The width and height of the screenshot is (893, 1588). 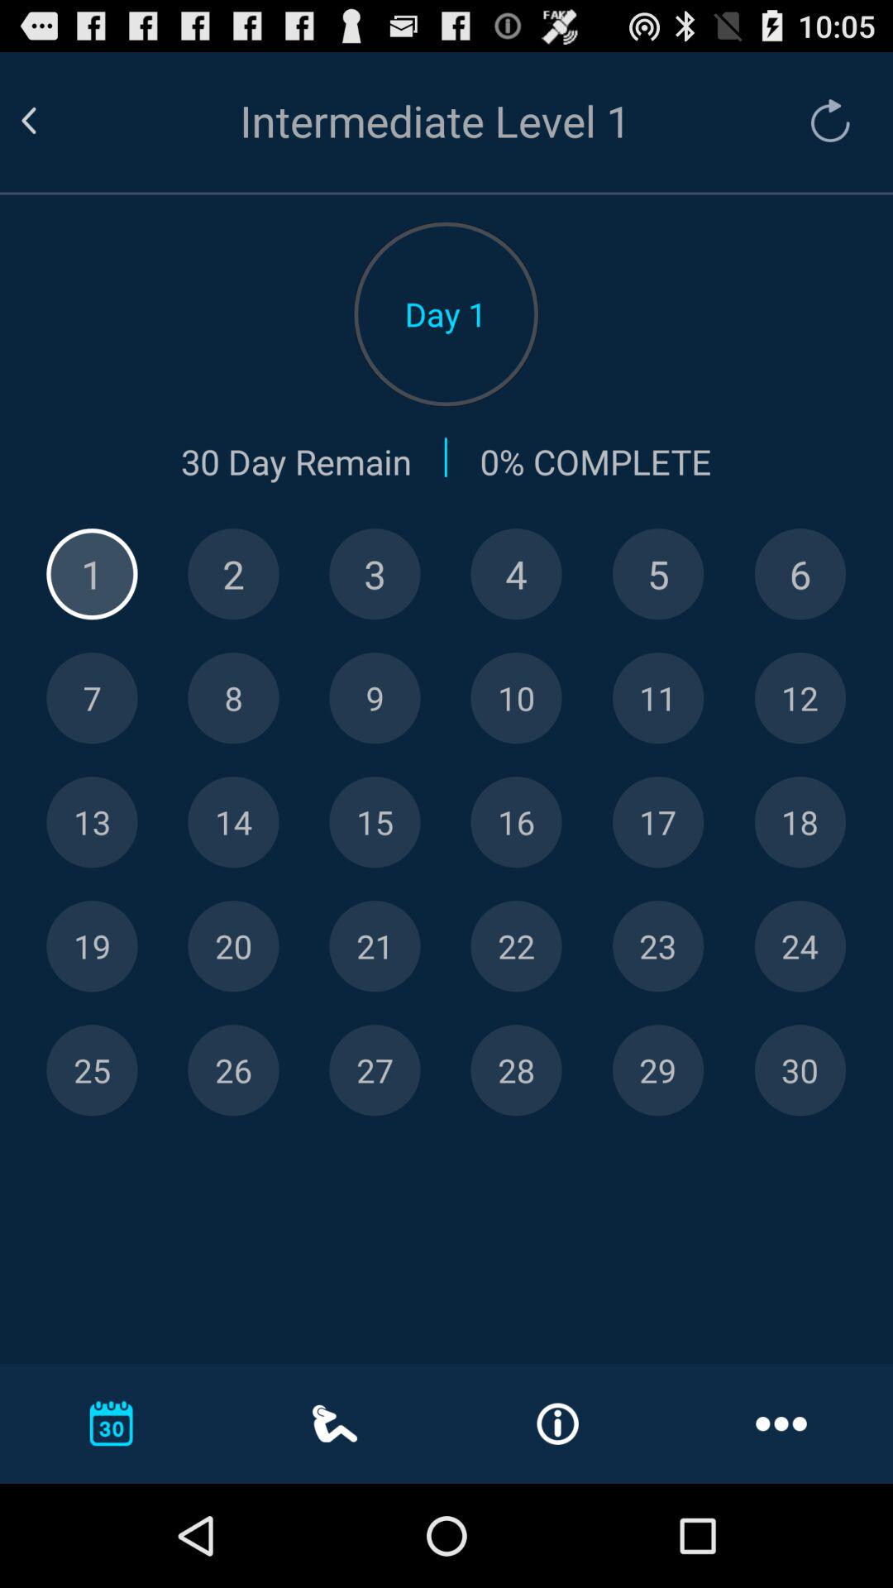 I want to click on choose day 24, so click(x=800, y=946).